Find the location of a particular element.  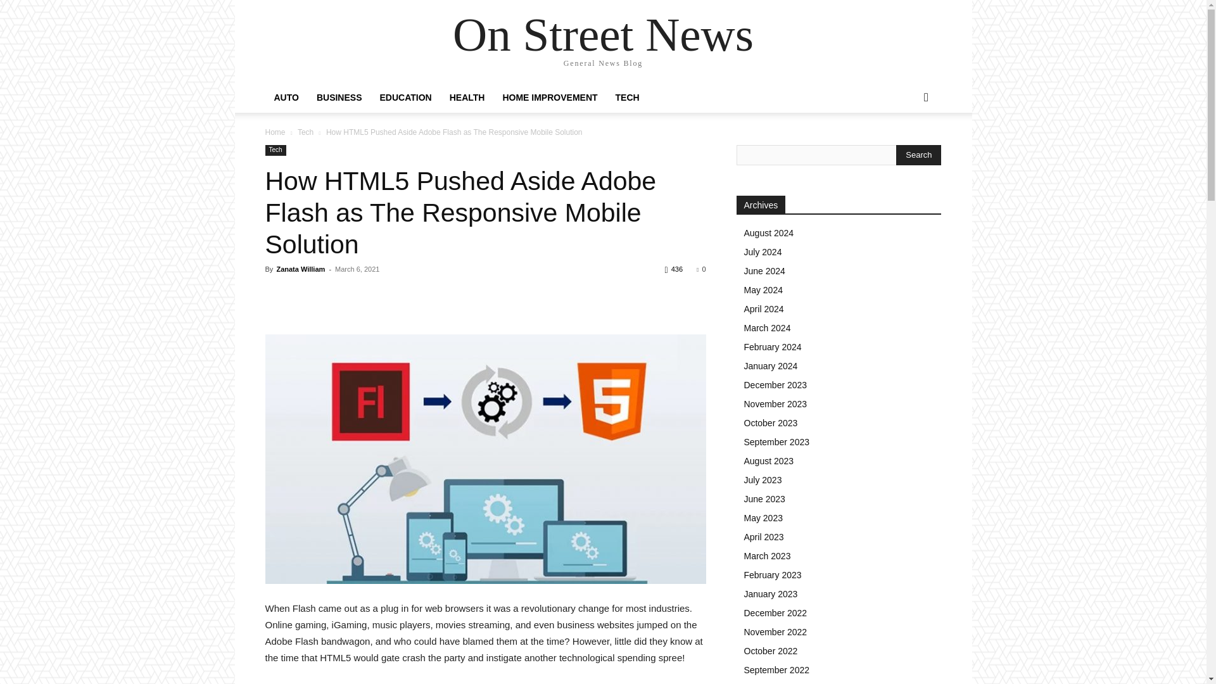

View all posts in Tech is located at coordinates (305, 132).